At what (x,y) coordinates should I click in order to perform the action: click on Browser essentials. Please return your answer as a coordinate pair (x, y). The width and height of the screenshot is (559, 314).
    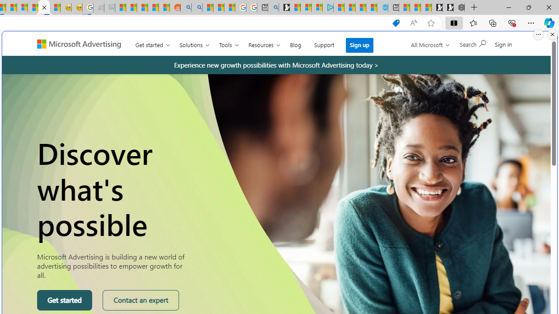
    Looking at the image, I should click on (512, 23).